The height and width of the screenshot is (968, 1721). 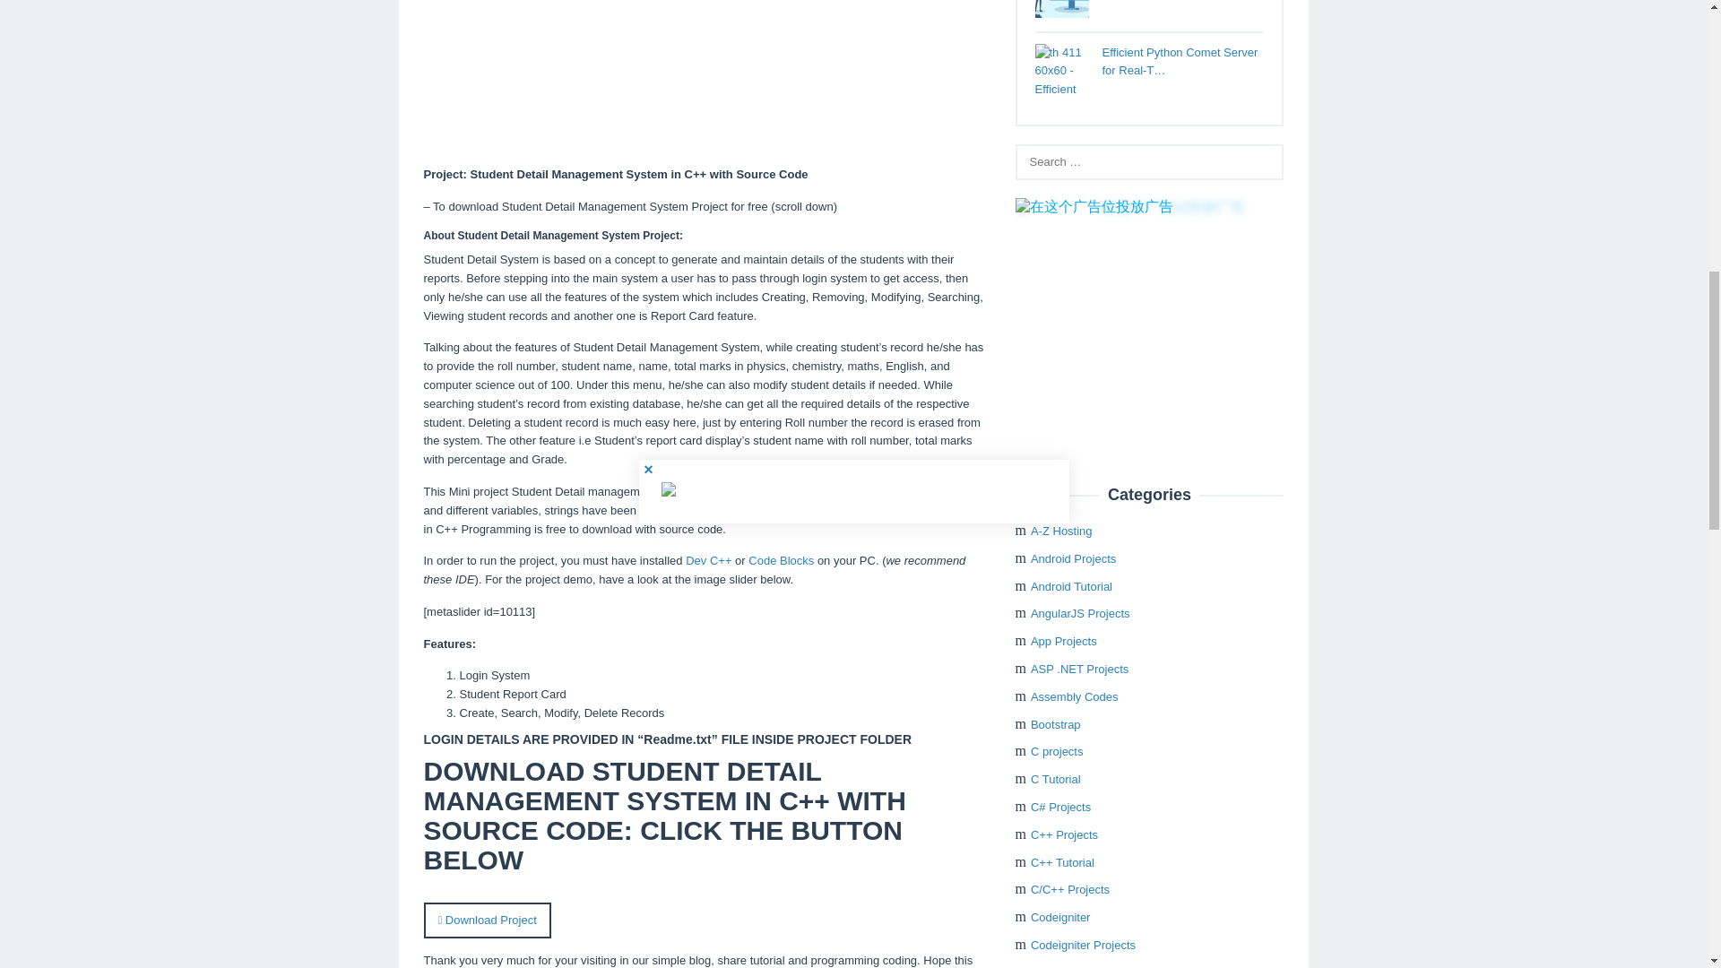 What do you see at coordinates (782, 559) in the screenshot?
I see `Code Blocks` at bounding box center [782, 559].